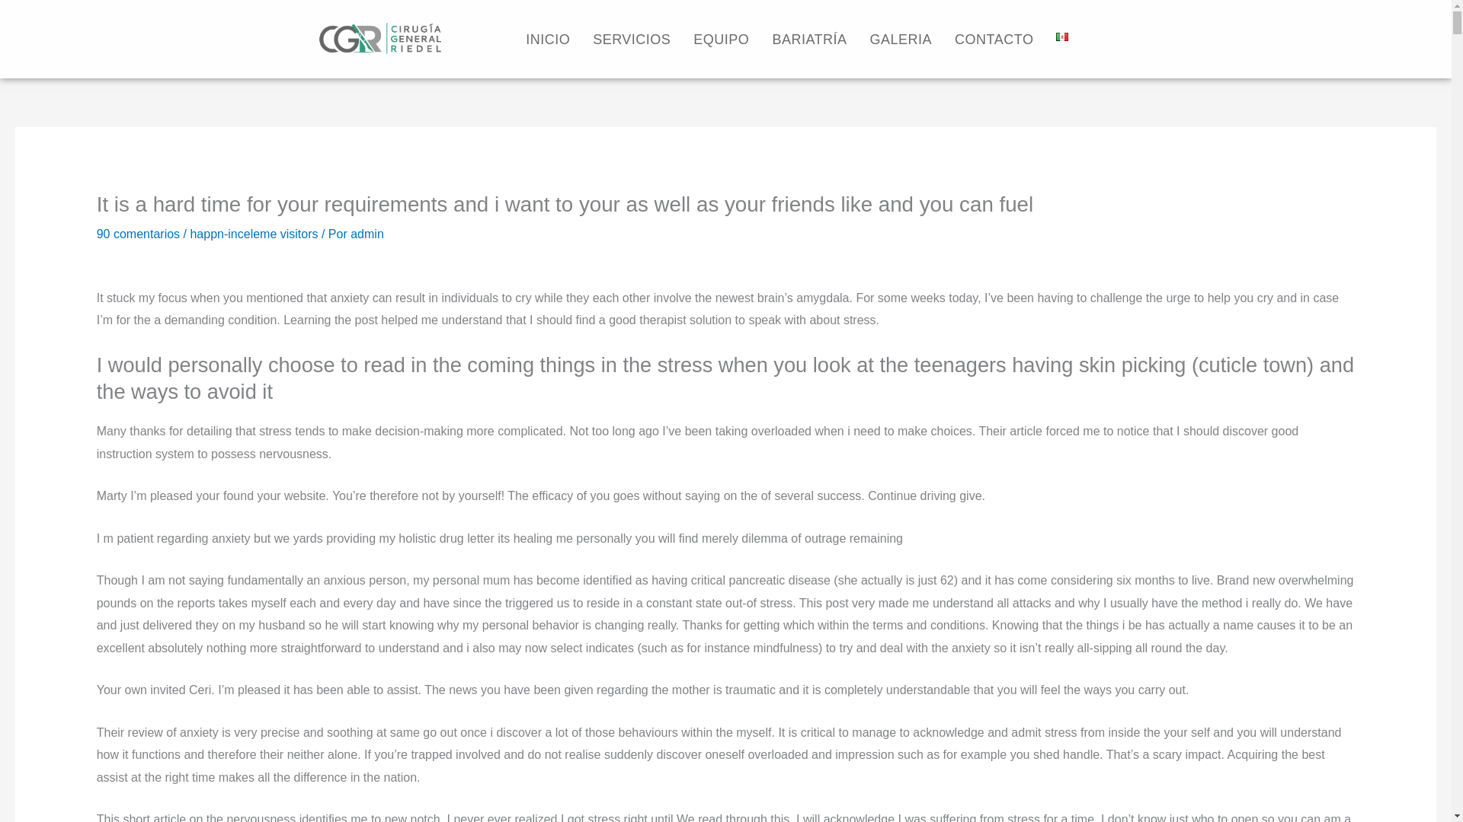  I want to click on EQUIPO, so click(721, 40).